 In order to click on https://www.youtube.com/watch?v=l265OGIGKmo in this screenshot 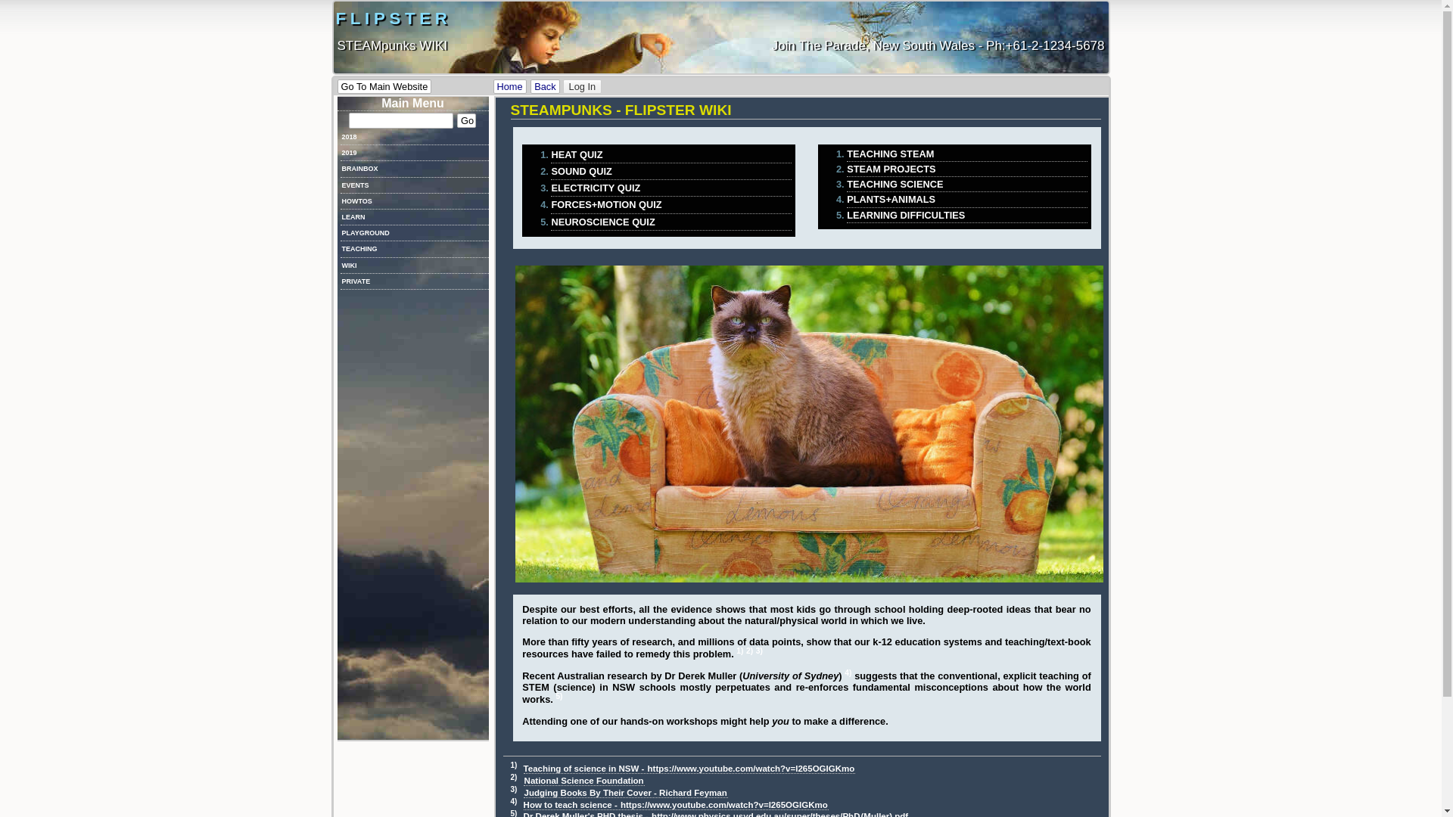, I will do `click(724, 805)`.